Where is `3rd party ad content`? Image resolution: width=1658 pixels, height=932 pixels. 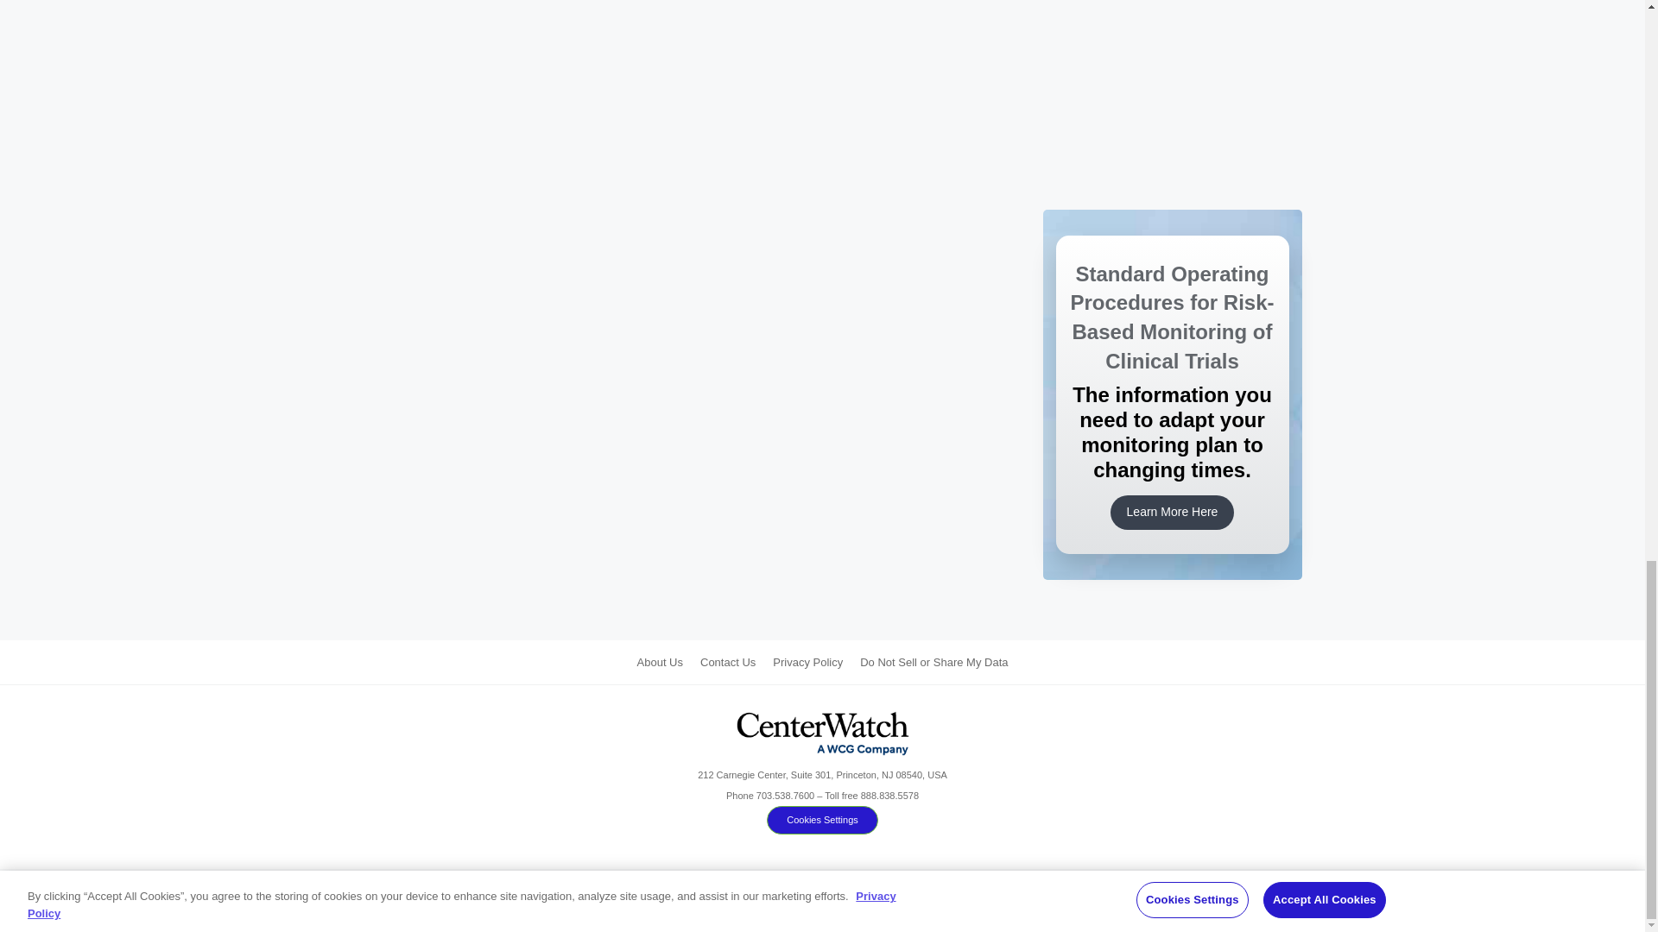
3rd party ad content is located at coordinates (1172, 140).